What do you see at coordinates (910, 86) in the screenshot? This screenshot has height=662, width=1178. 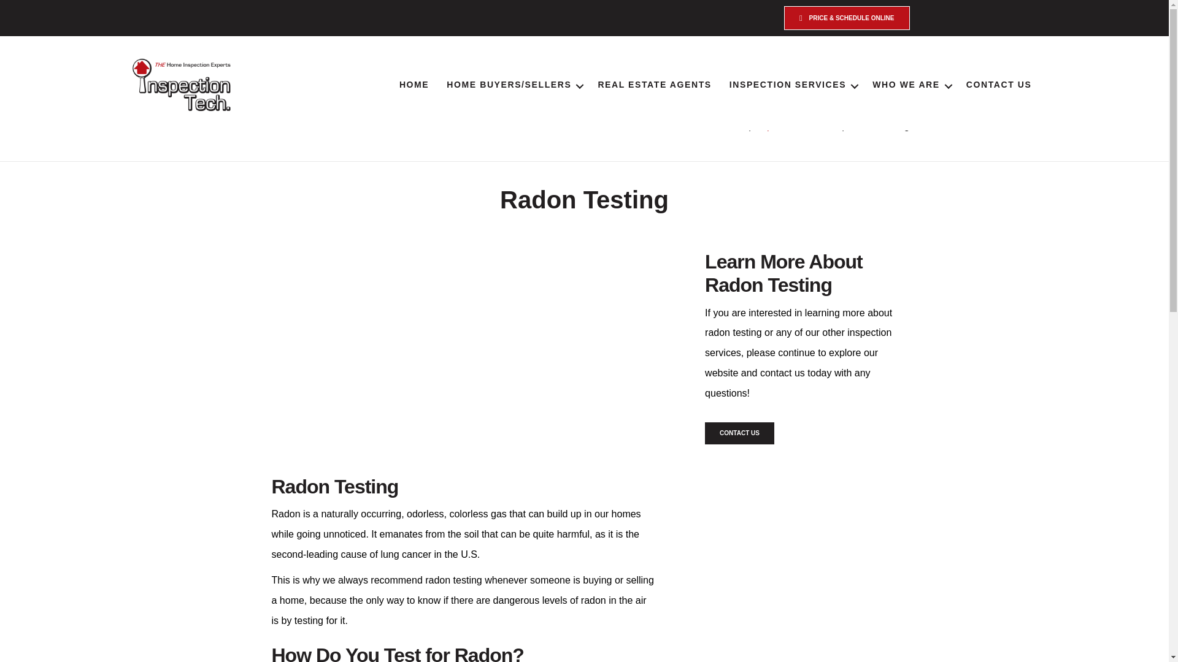 I see `WHO WE ARE` at bounding box center [910, 86].